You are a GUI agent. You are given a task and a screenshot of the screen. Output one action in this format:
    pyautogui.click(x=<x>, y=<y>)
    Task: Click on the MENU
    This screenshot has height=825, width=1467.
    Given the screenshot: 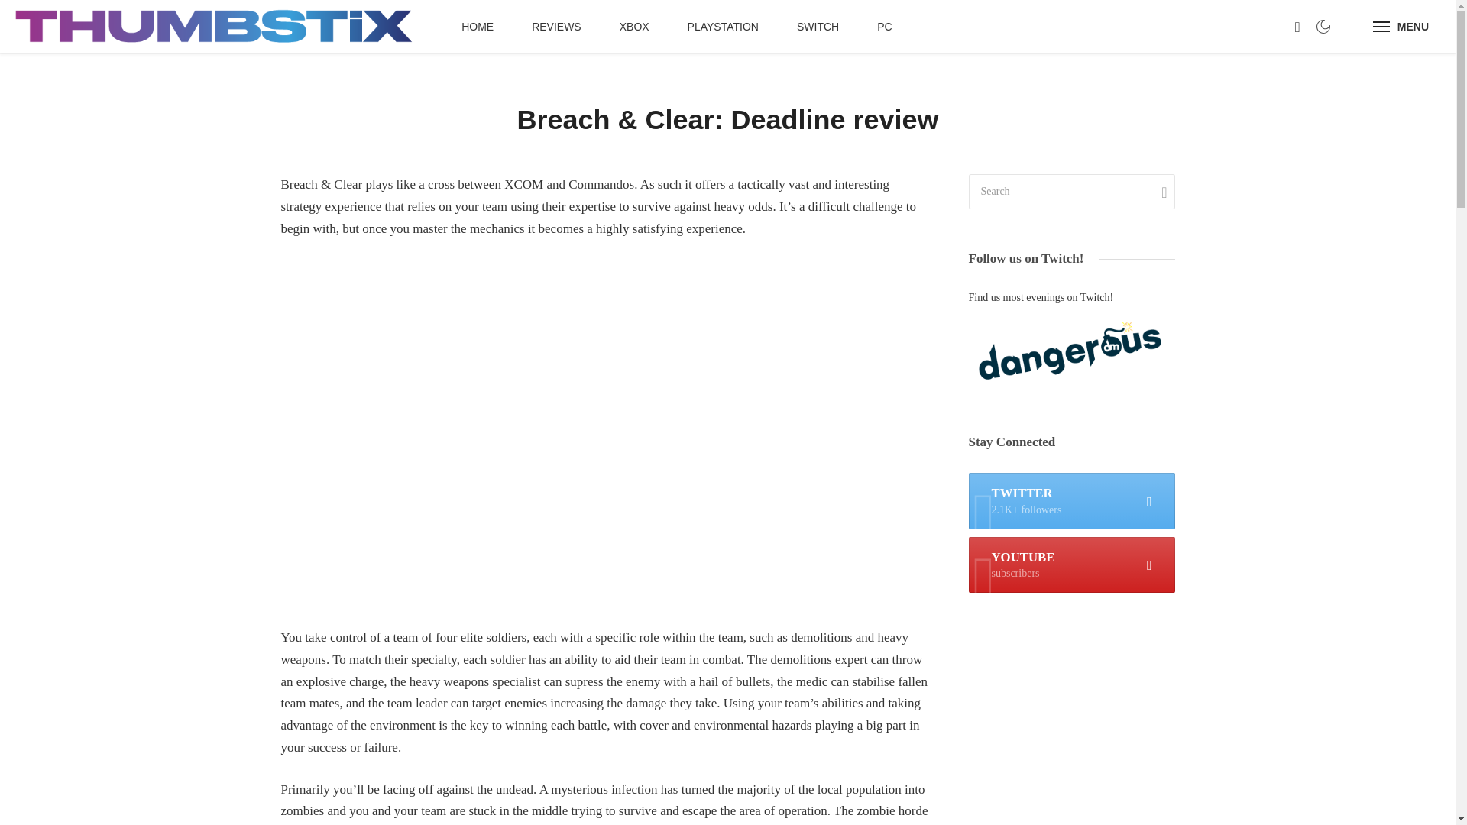 What is the action you would take?
    pyautogui.click(x=818, y=27)
    